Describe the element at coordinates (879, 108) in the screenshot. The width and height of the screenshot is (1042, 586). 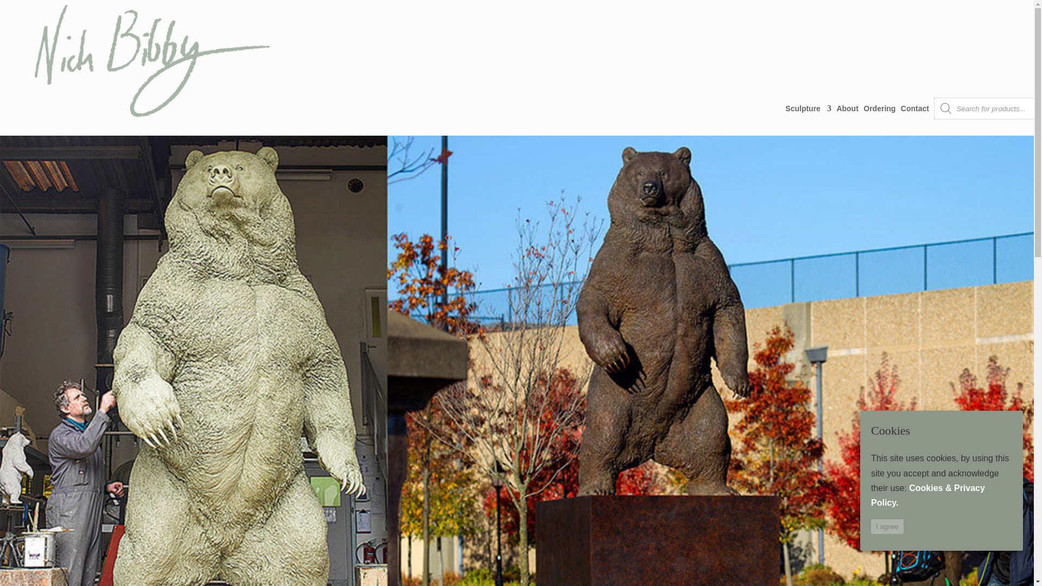
I see `Ordering` at that location.